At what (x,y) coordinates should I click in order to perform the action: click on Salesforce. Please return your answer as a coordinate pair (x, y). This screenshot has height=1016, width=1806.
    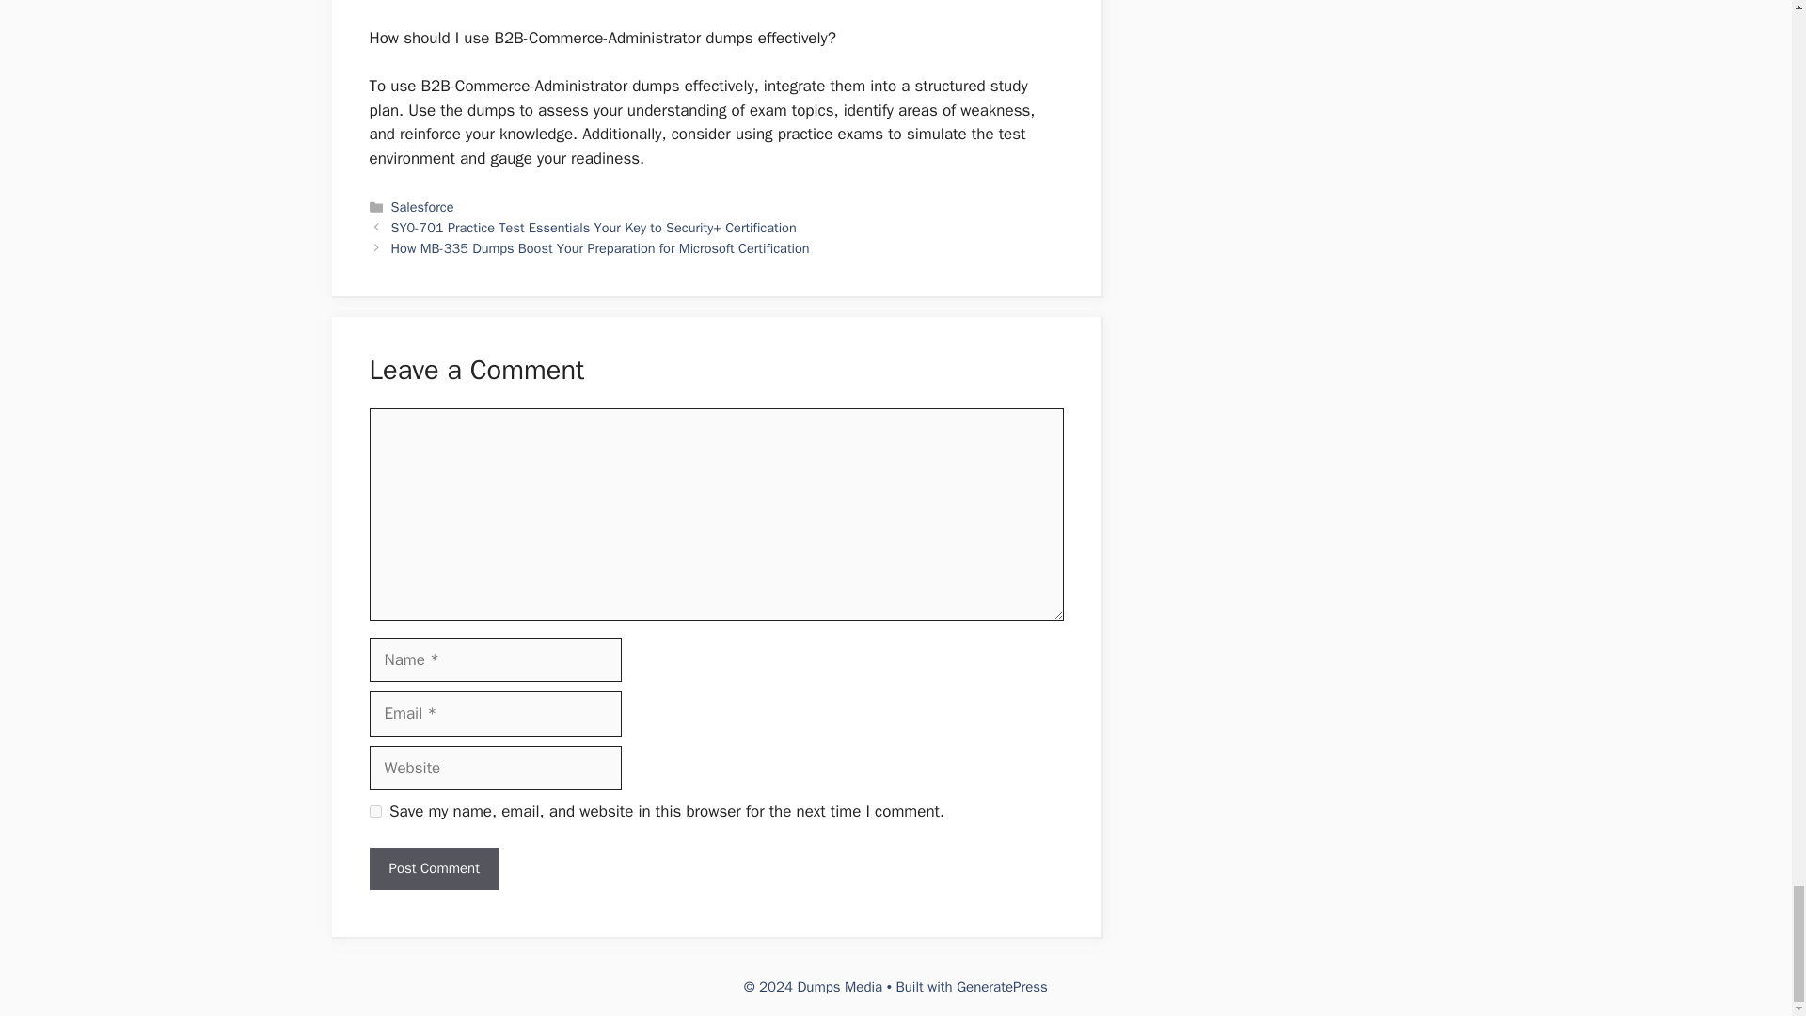
    Looking at the image, I should click on (423, 206).